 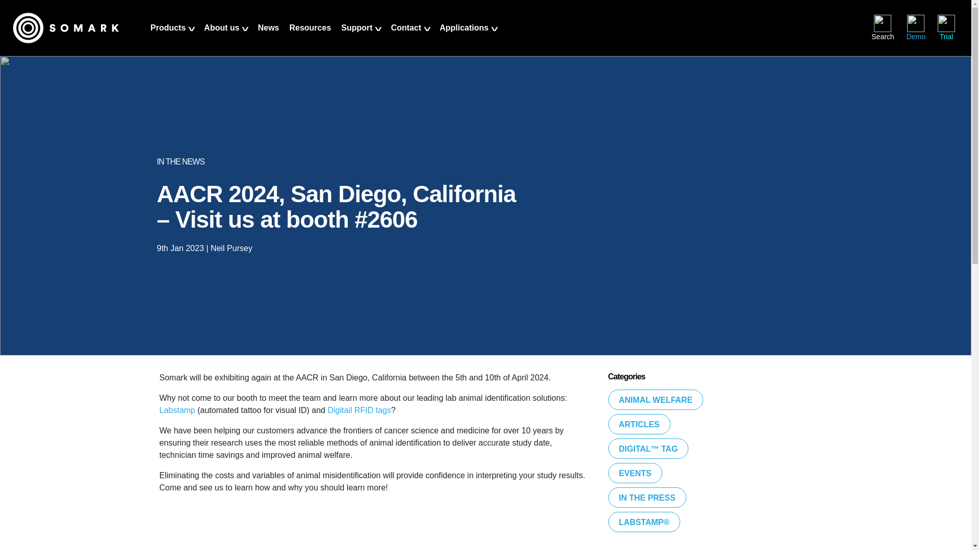 I want to click on Applications, so click(x=468, y=37).